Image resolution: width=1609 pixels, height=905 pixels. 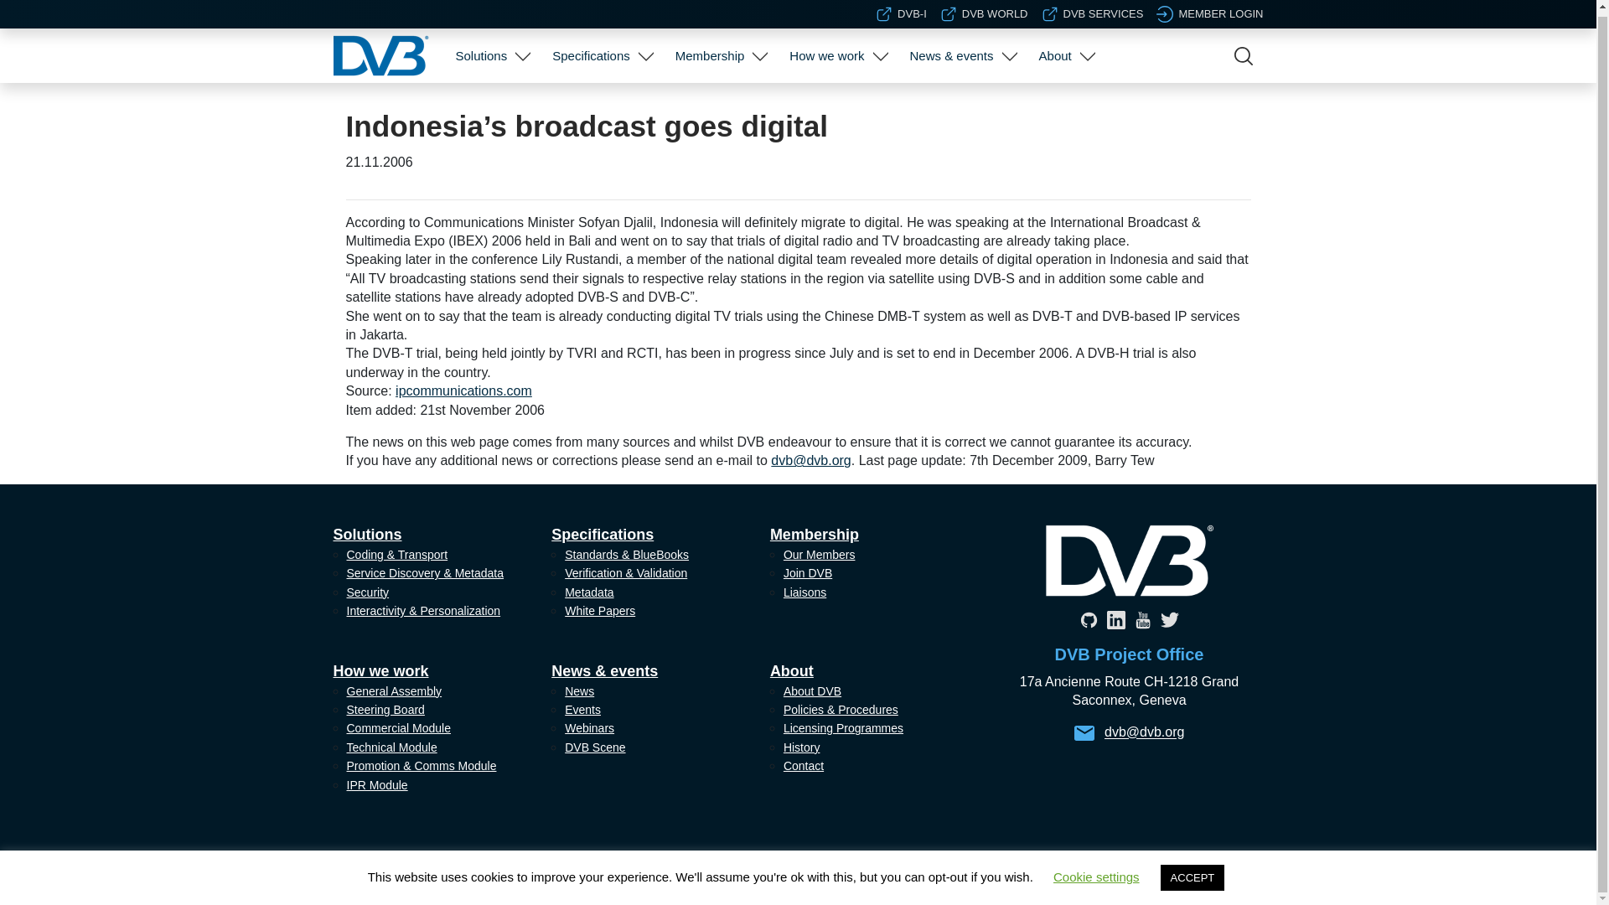 What do you see at coordinates (710, 51) in the screenshot?
I see `Membership` at bounding box center [710, 51].